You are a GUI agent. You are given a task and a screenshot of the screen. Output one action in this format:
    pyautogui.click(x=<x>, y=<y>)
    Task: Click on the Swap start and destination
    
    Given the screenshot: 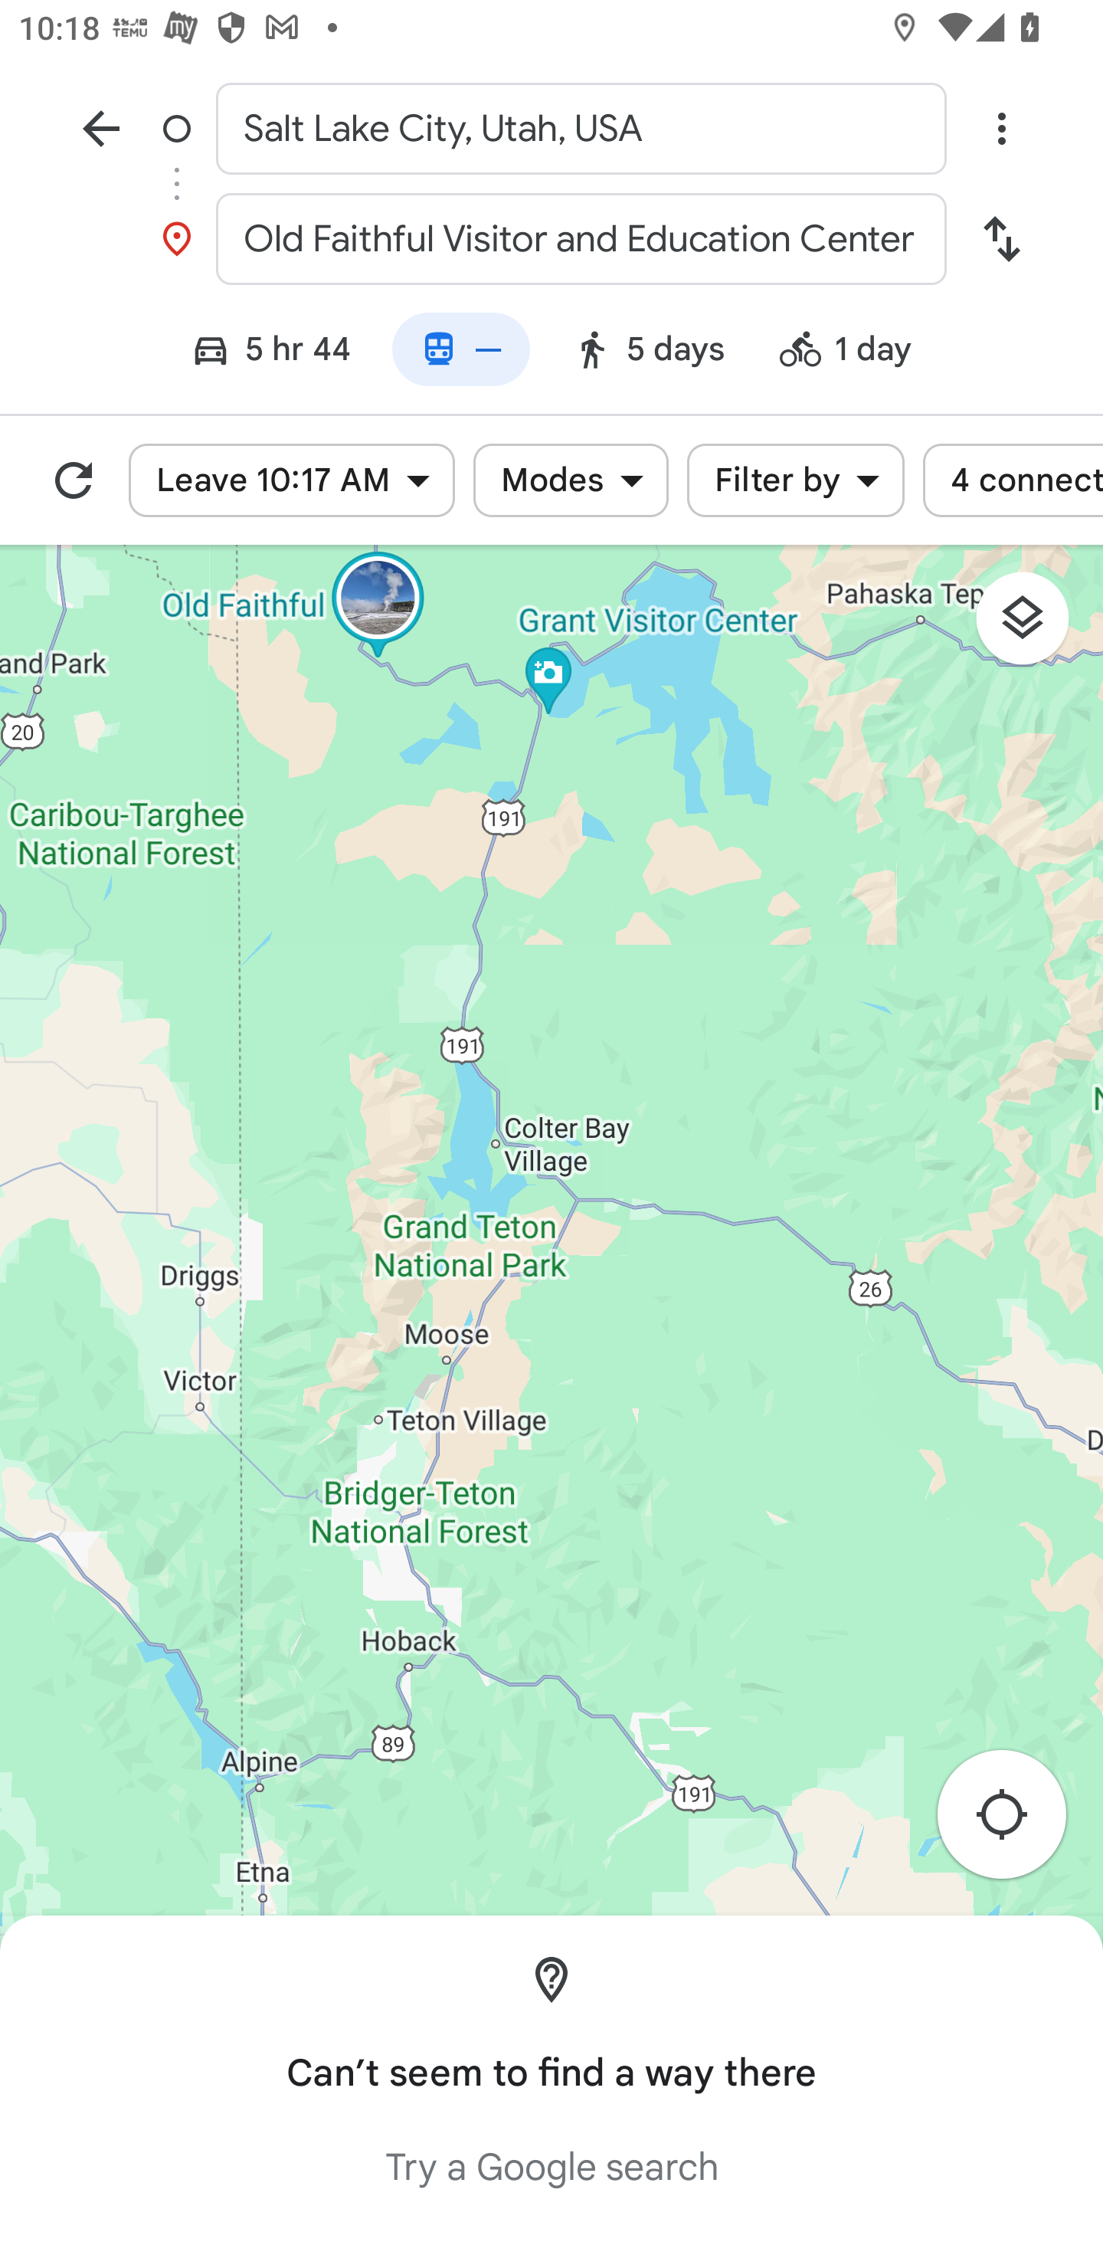 What is the action you would take?
    pyautogui.click(x=1001, y=239)
    